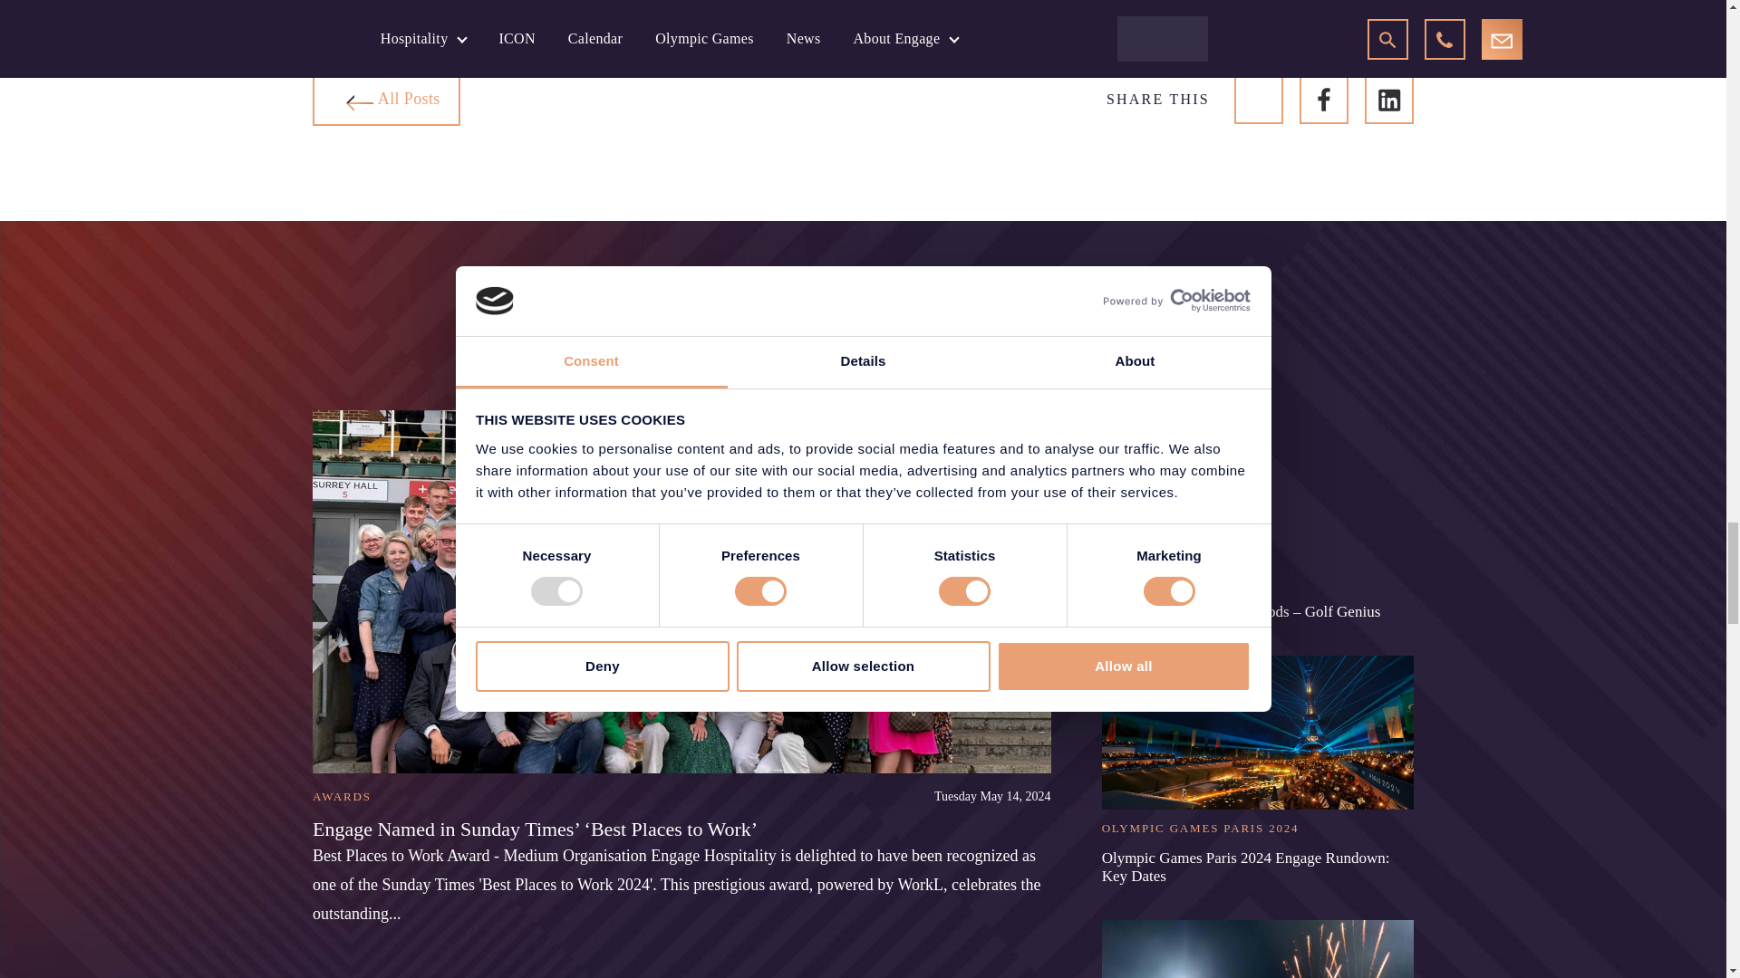  I want to click on Share on LinkedIn, so click(1388, 100).